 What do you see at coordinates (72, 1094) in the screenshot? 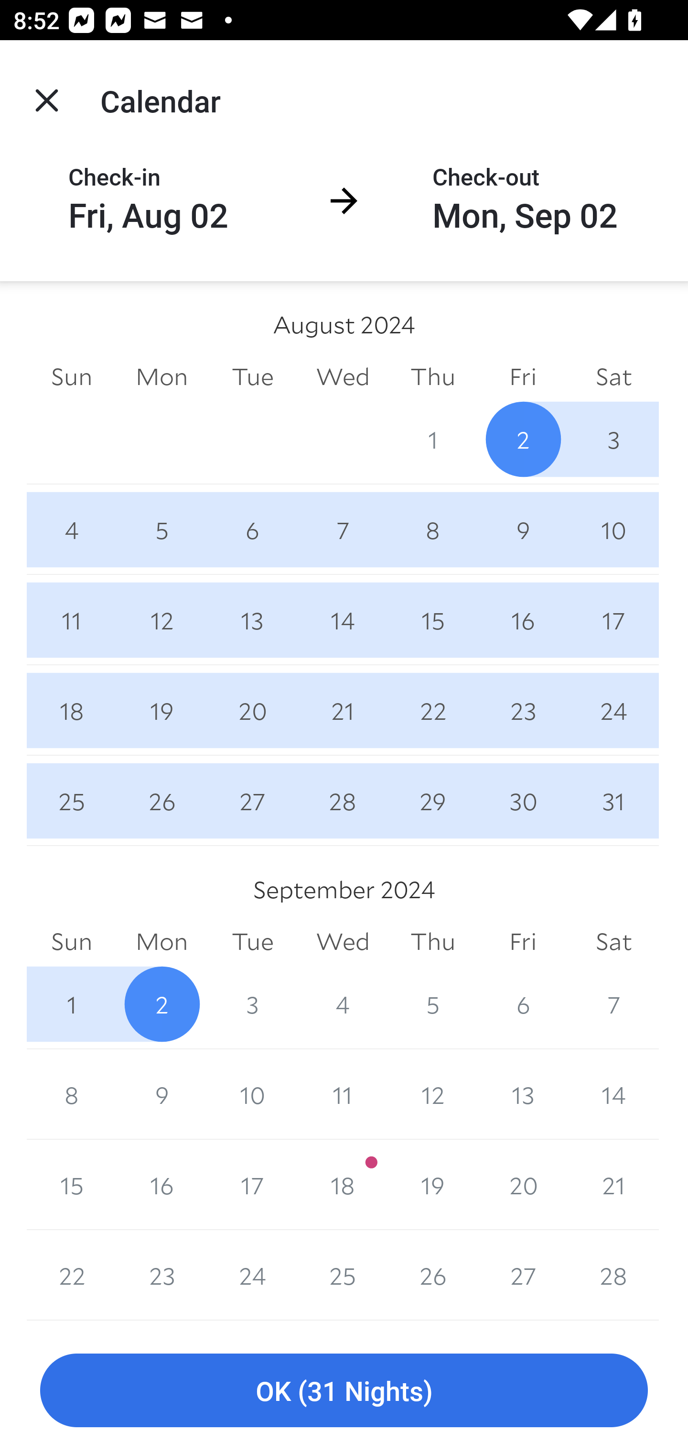
I see `8 8 September 2024` at bounding box center [72, 1094].